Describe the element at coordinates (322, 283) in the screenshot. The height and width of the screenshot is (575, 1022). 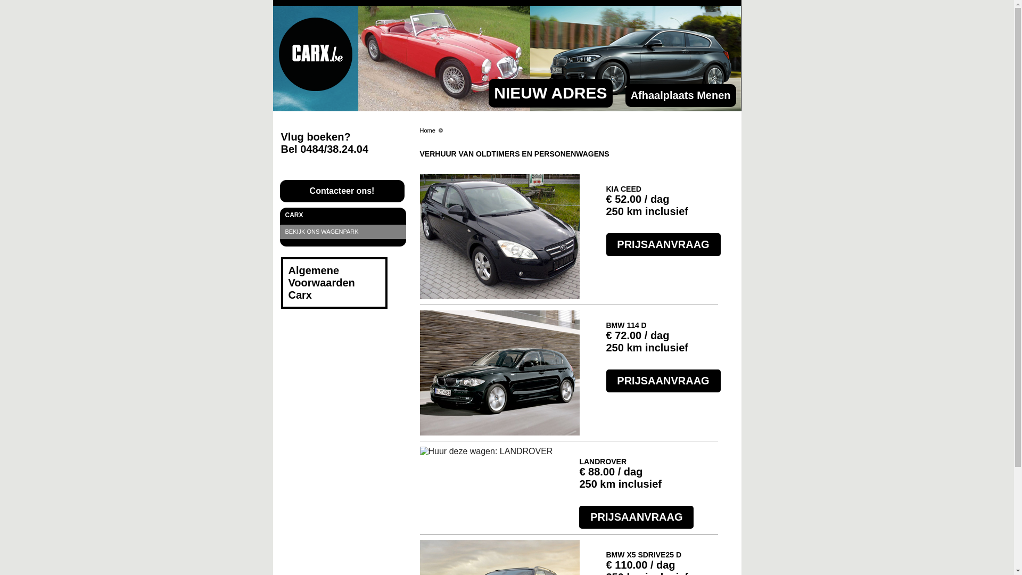
I see `Algemene Voorwaarden Carx` at that location.